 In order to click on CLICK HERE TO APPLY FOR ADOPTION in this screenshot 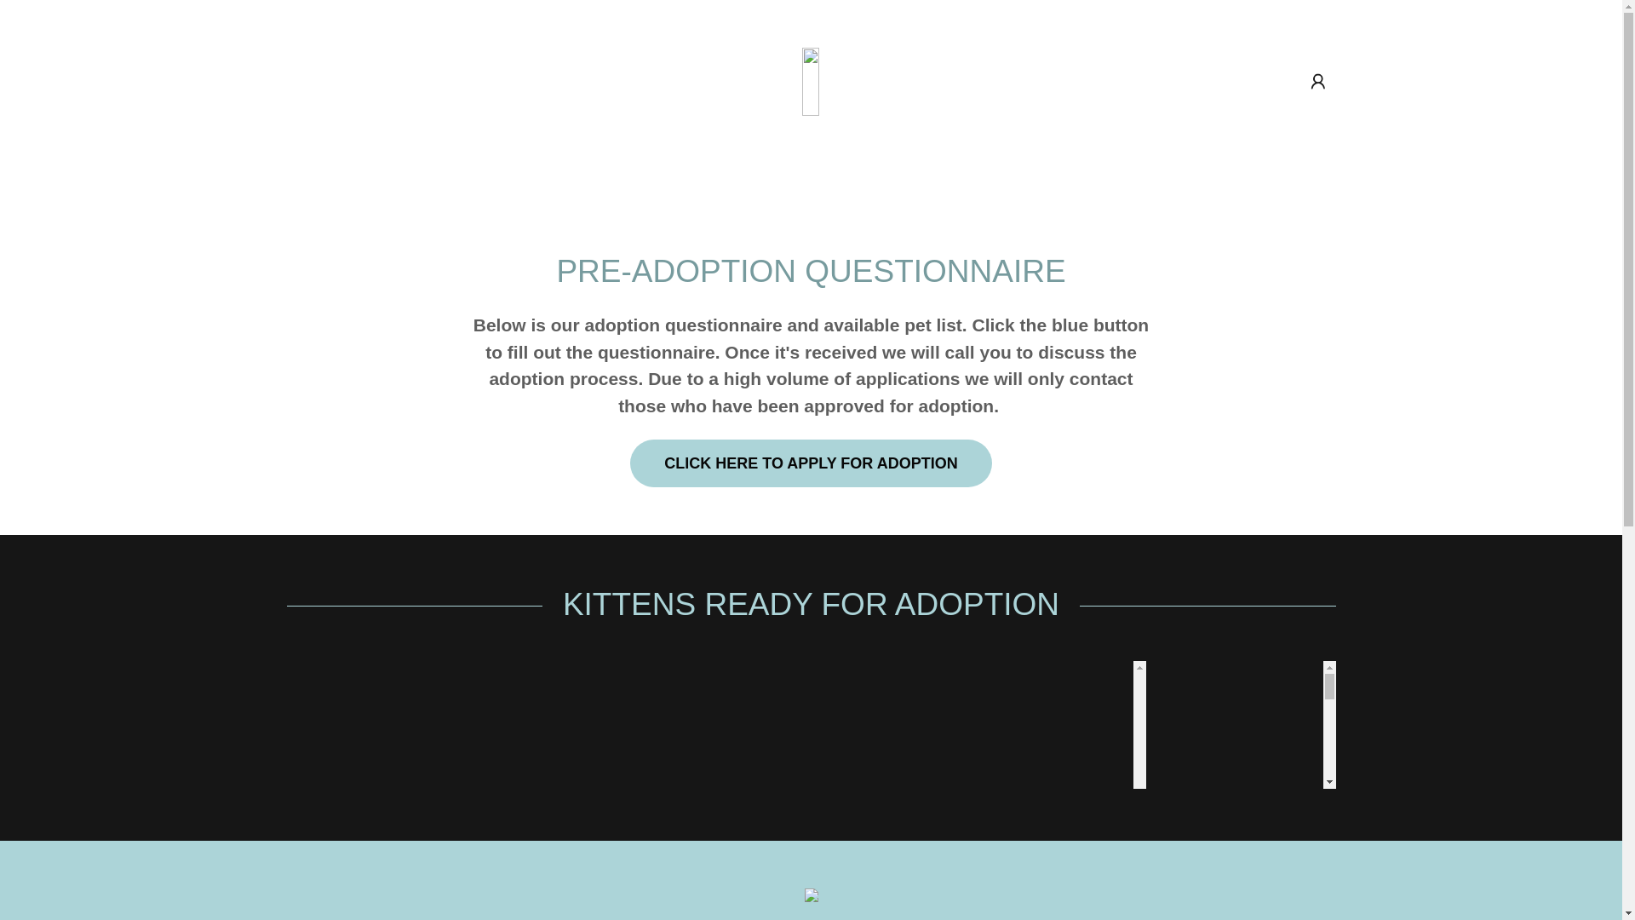, I will do `click(810, 463)`.